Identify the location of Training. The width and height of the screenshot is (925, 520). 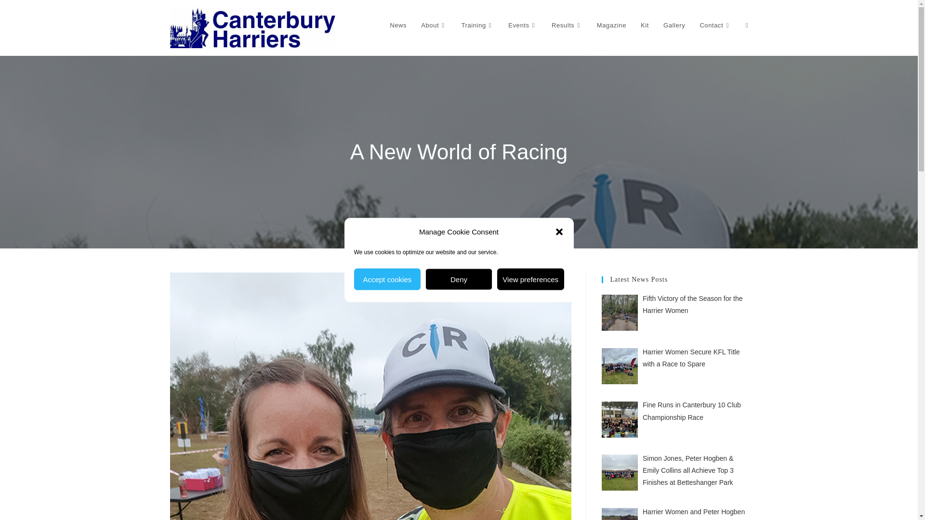
(477, 25).